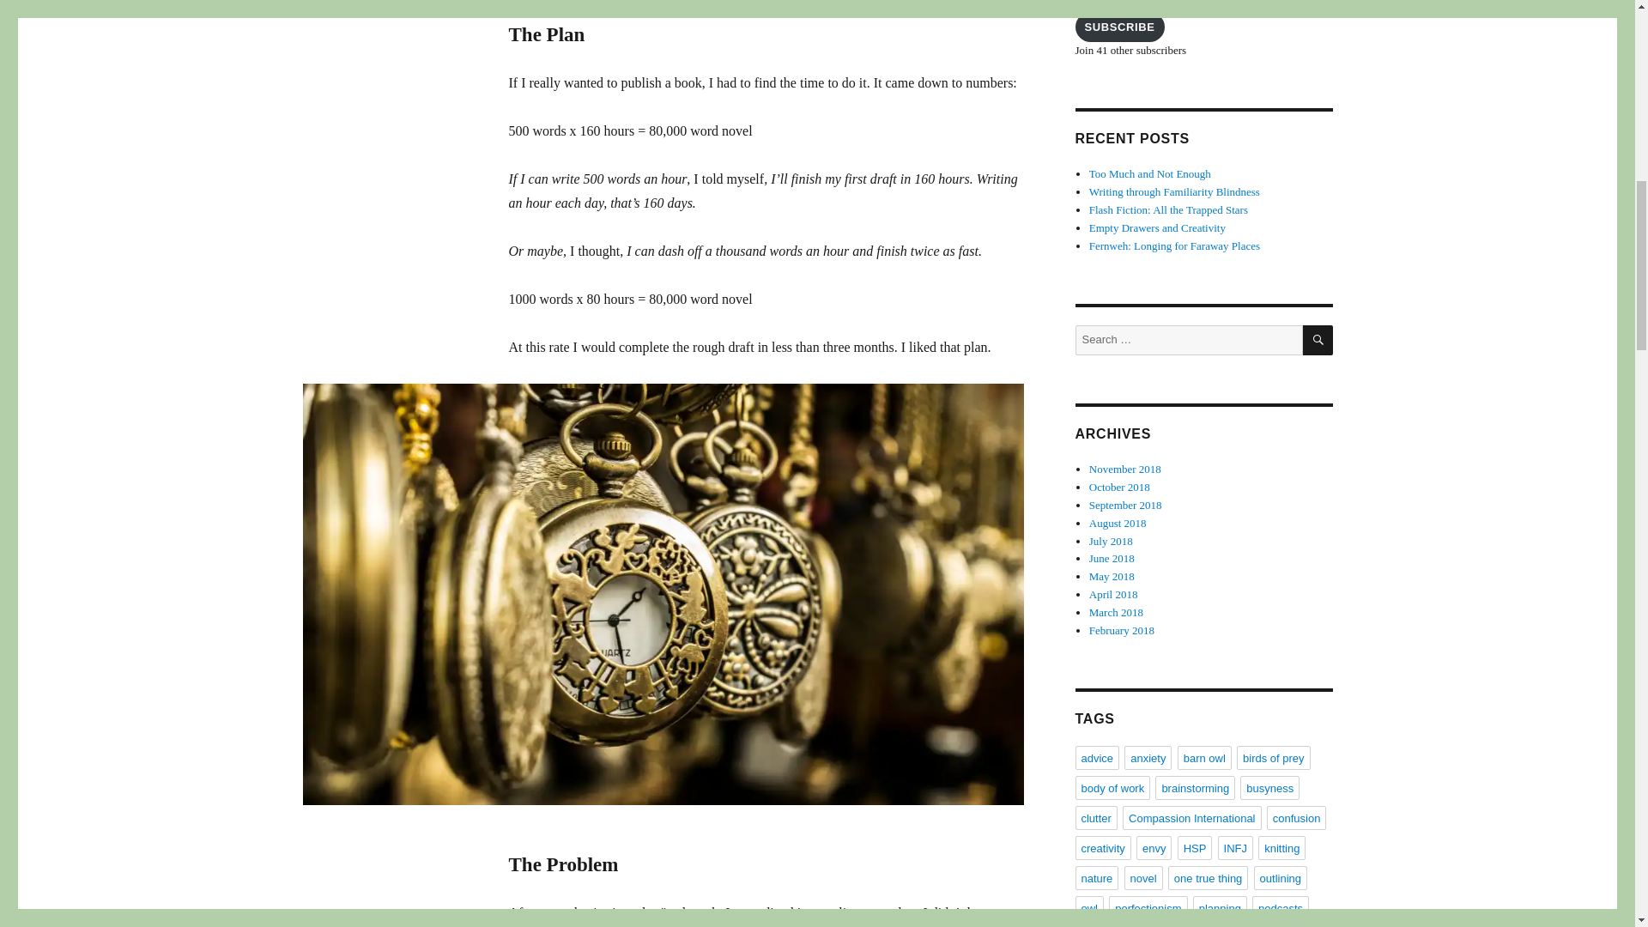  I want to click on August 2018, so click(1118, 522).